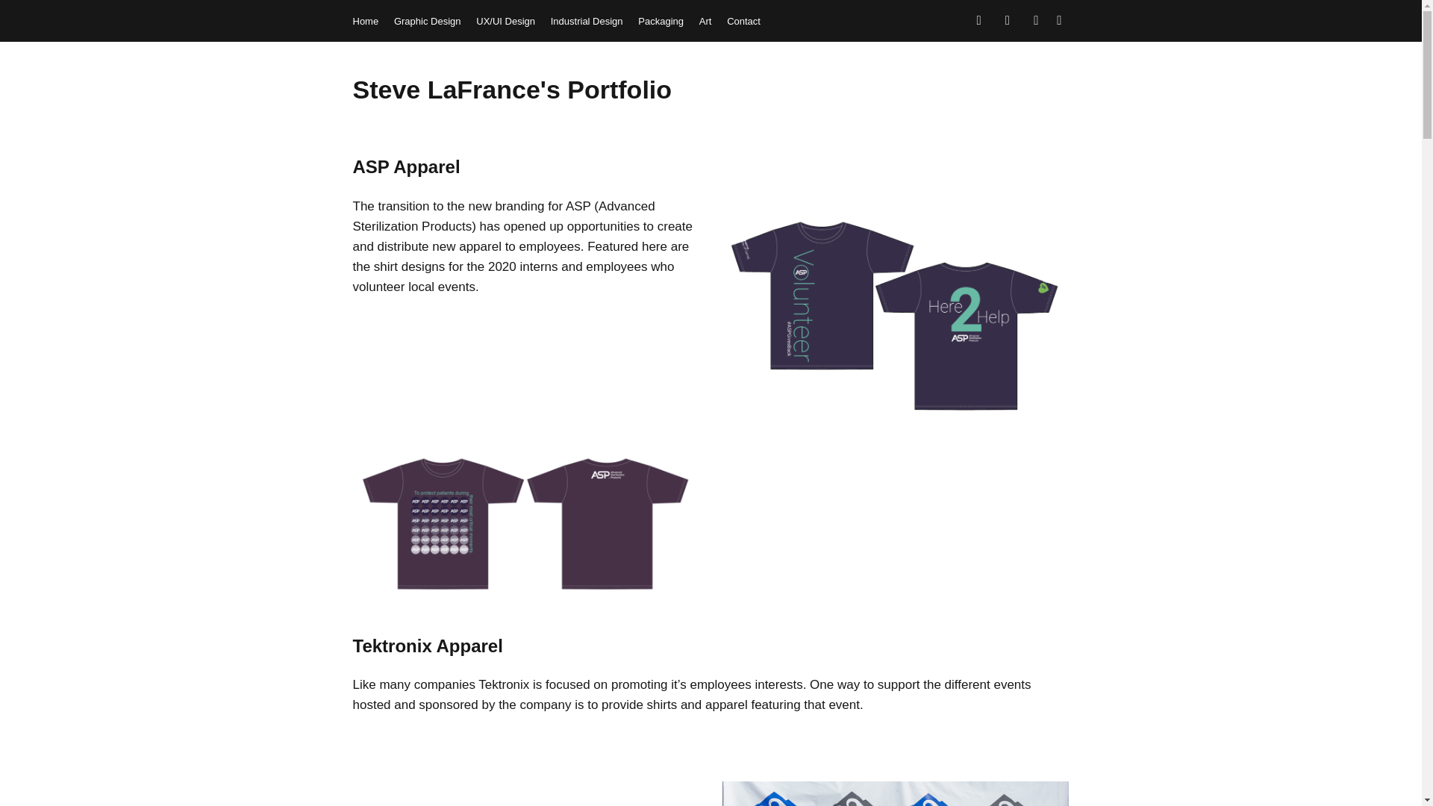 The width and height of the screenshot is (1433, 806). Describe the element at coordinates (705, 21) in the screenshot. I see `Art` at that location.